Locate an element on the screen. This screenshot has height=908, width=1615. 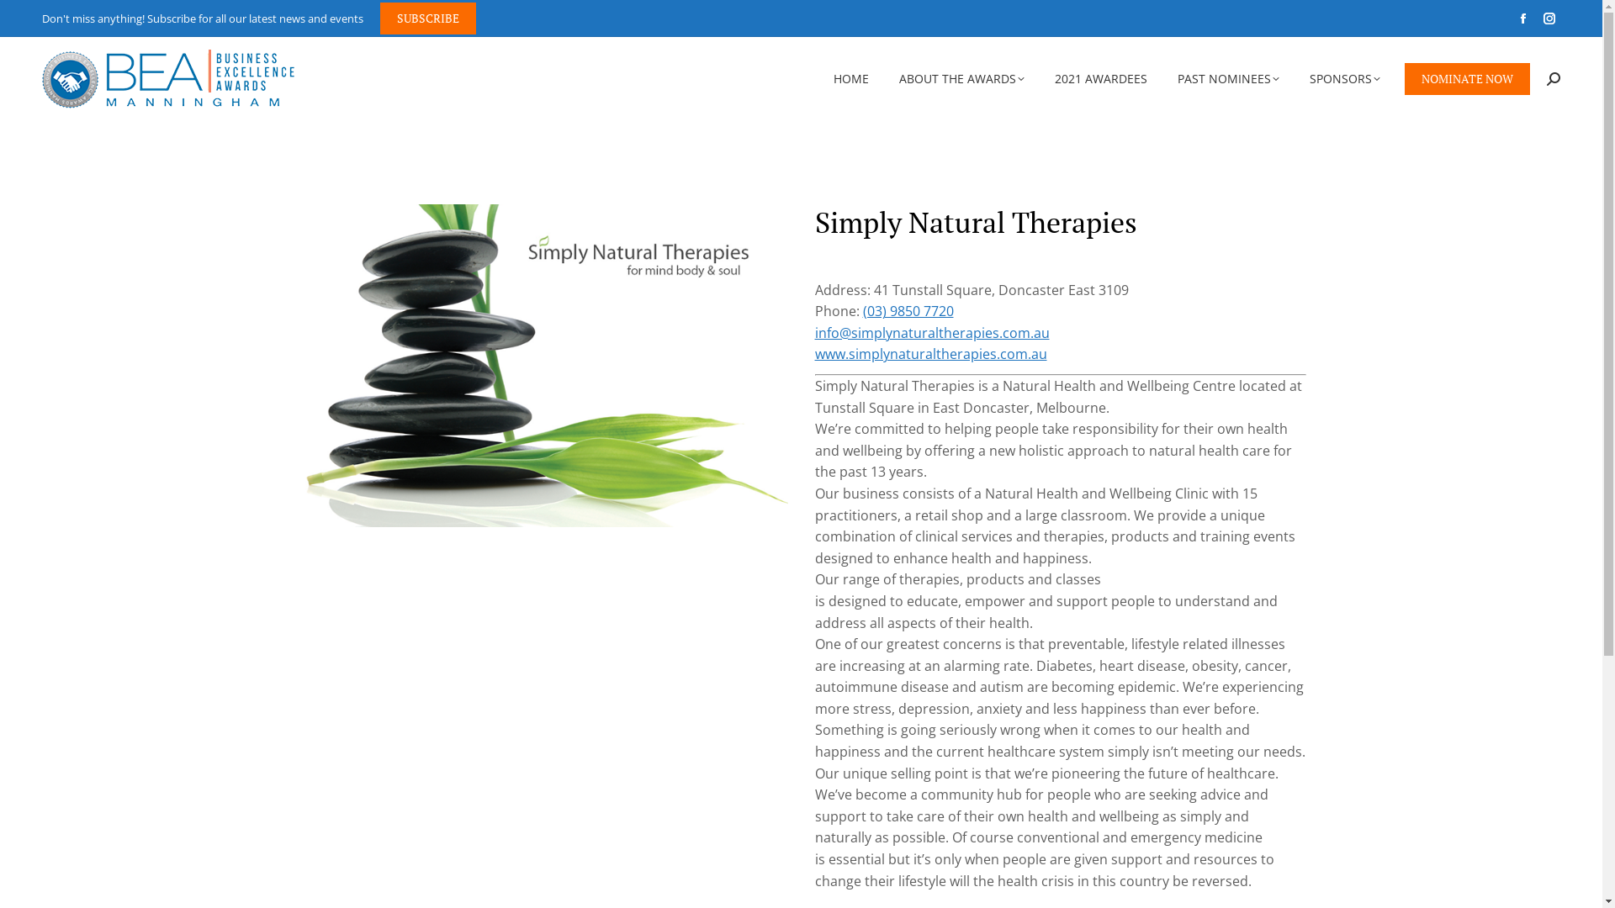
SUBSCRIBE is located at coordinates (428, 18).